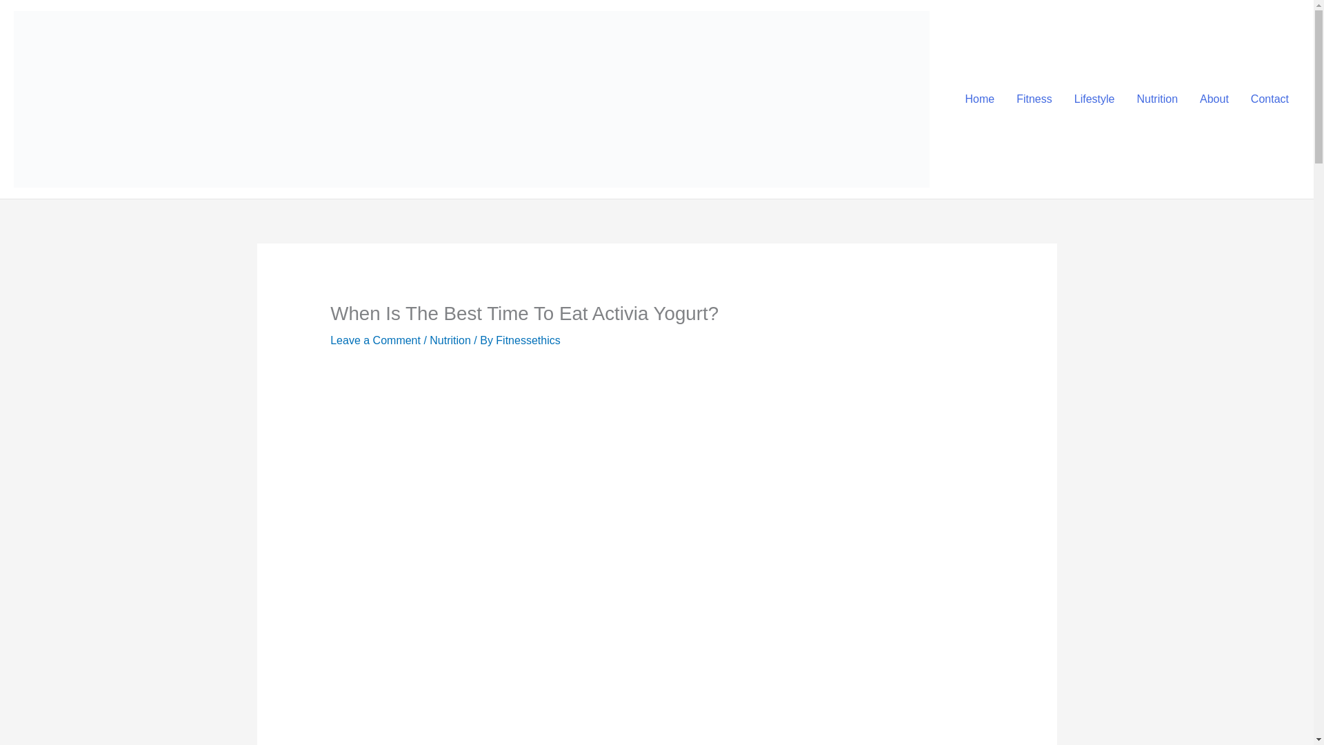 The width and height of the screenshot is (1324, 745). Describe the element at coordinates (450, 340) in the screenshot. I see `Nutrition` at that location.